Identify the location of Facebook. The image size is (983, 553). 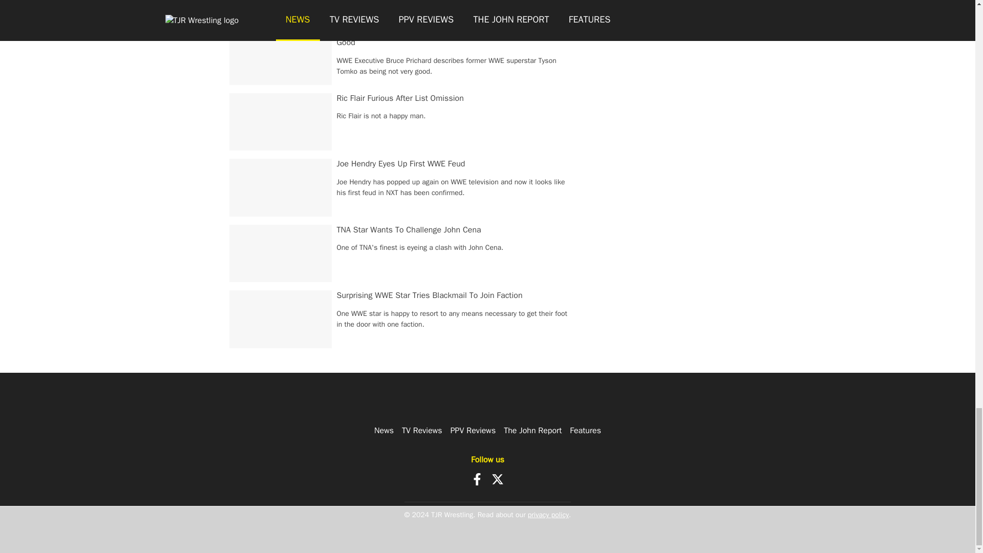
(477, 479).